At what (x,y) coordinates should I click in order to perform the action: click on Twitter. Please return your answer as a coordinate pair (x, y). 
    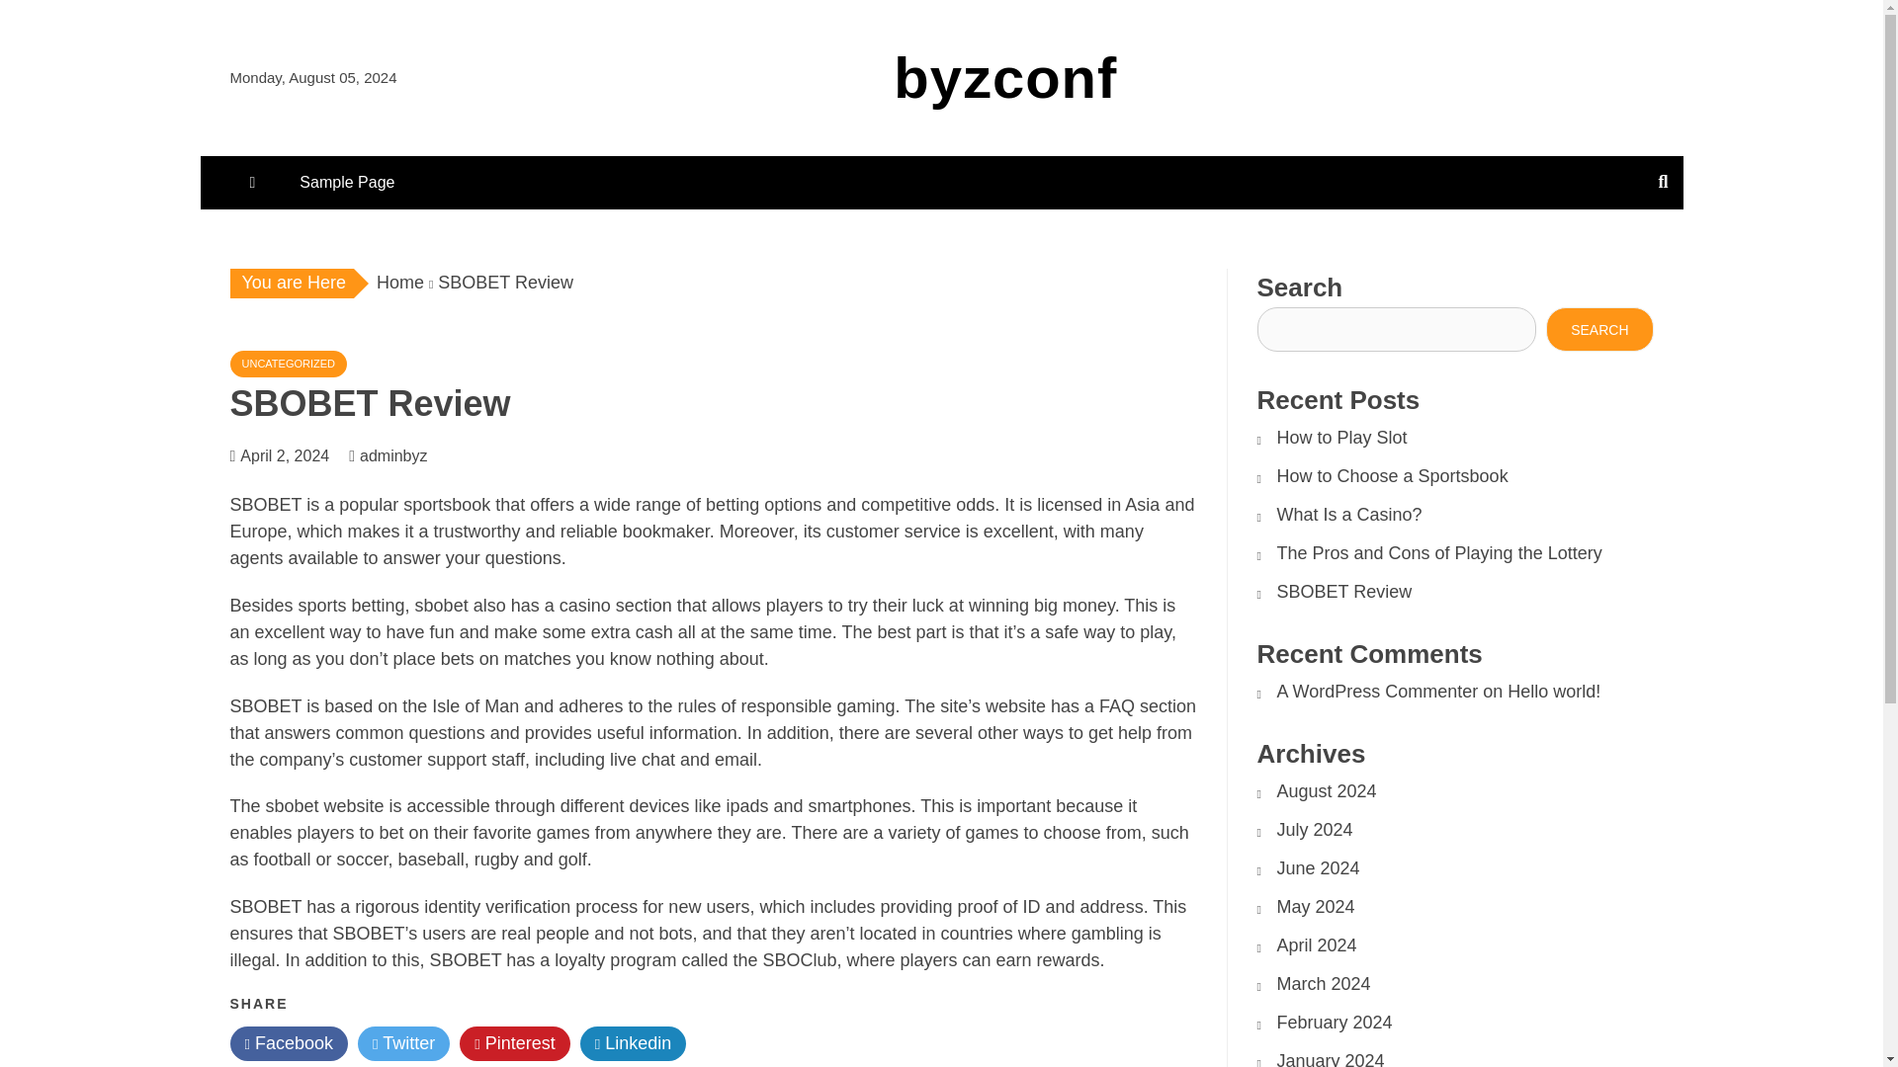
    Looking at the image, I should click on (403, 1043).